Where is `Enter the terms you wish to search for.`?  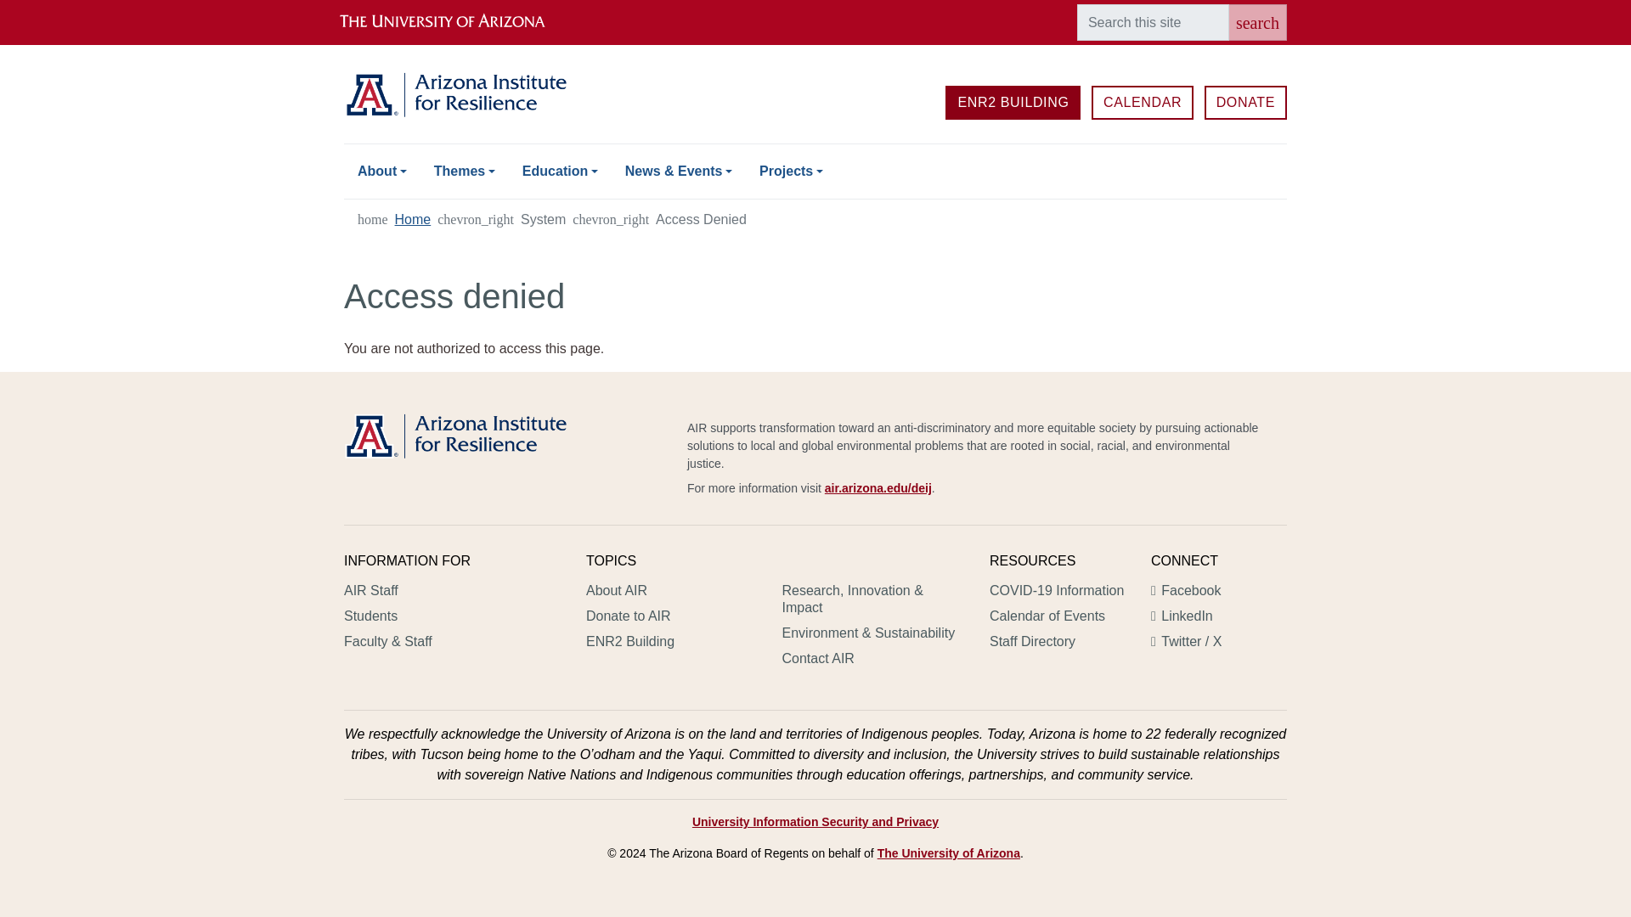 Enter the terms you wish to search for. is located at coordinates (1153, 22).